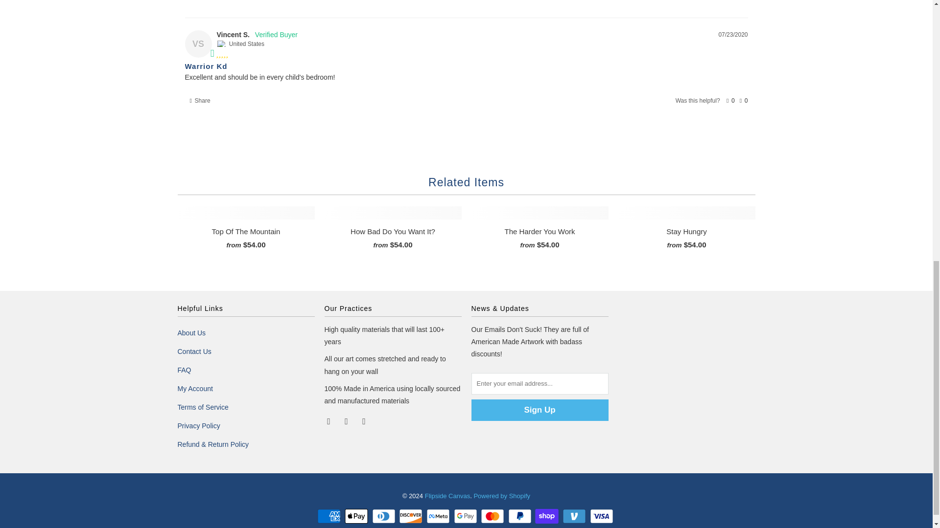 This screenshot has width=940, height=528. What do you see at coordinates (439, 516) in the screenshot?
I see `Meta Pay` at bounding box center [439, 516].